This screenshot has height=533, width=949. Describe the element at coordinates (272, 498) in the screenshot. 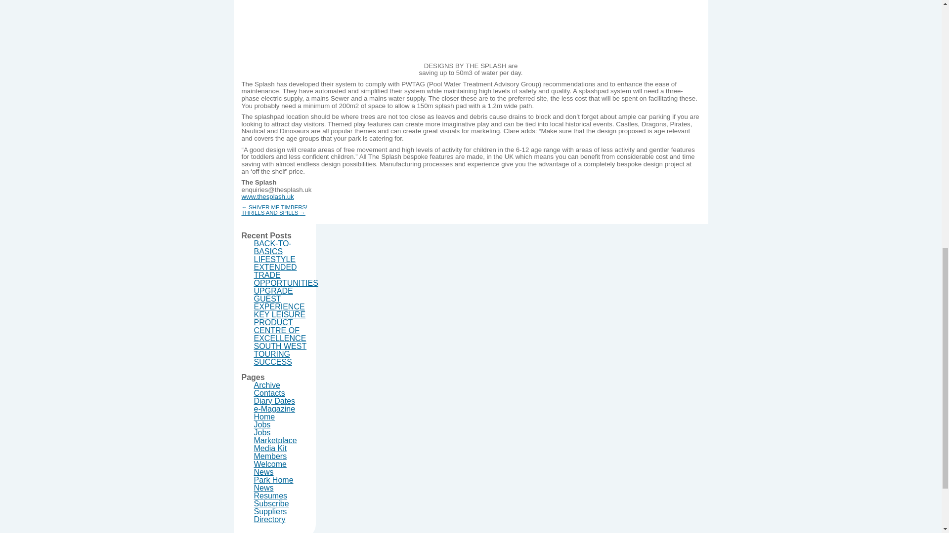

I see `Subscribe` at that location.